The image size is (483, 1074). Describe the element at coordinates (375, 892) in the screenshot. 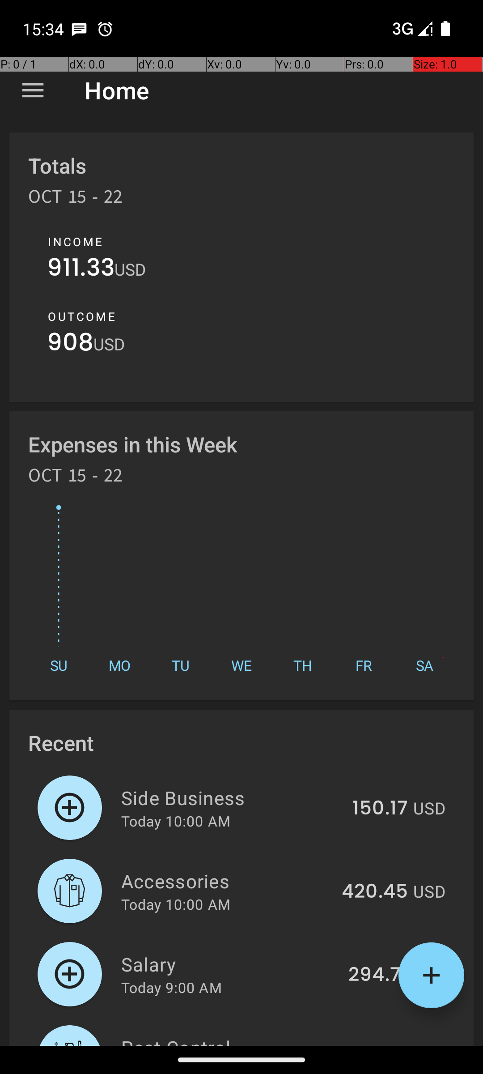

I see `420.45` at that location.